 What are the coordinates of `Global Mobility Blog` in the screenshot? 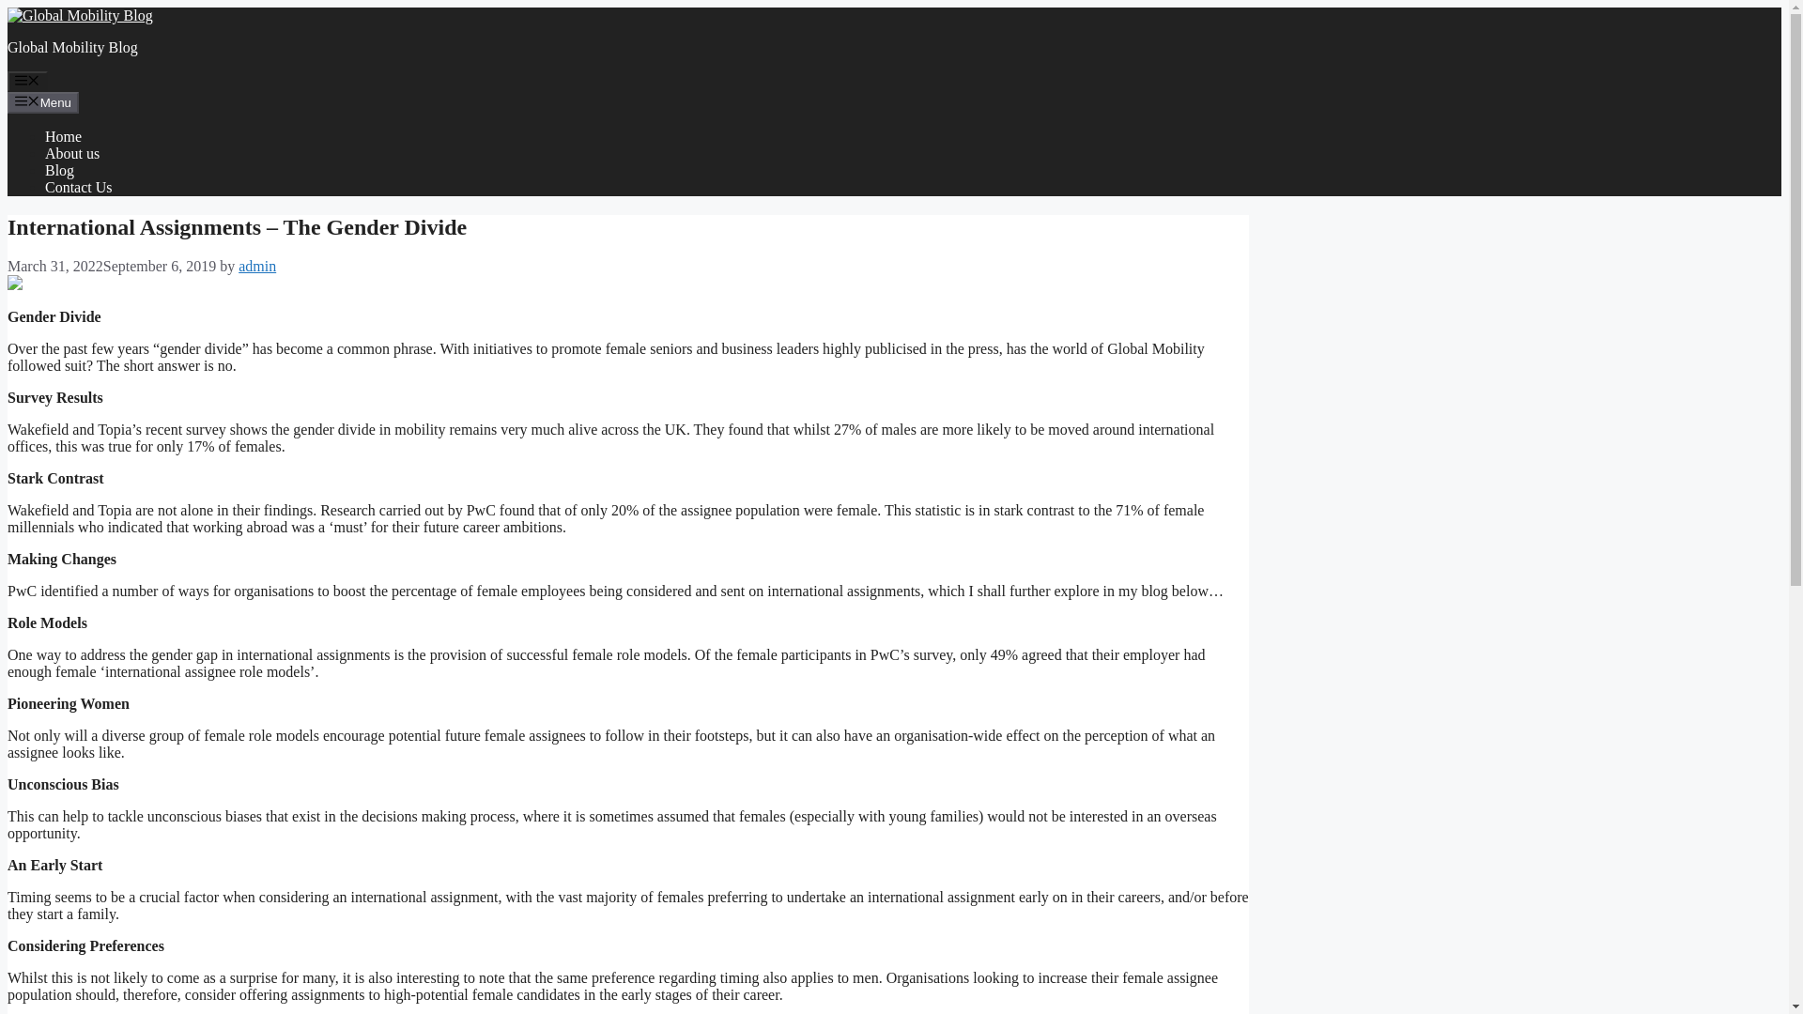 It's located at (72, 47).